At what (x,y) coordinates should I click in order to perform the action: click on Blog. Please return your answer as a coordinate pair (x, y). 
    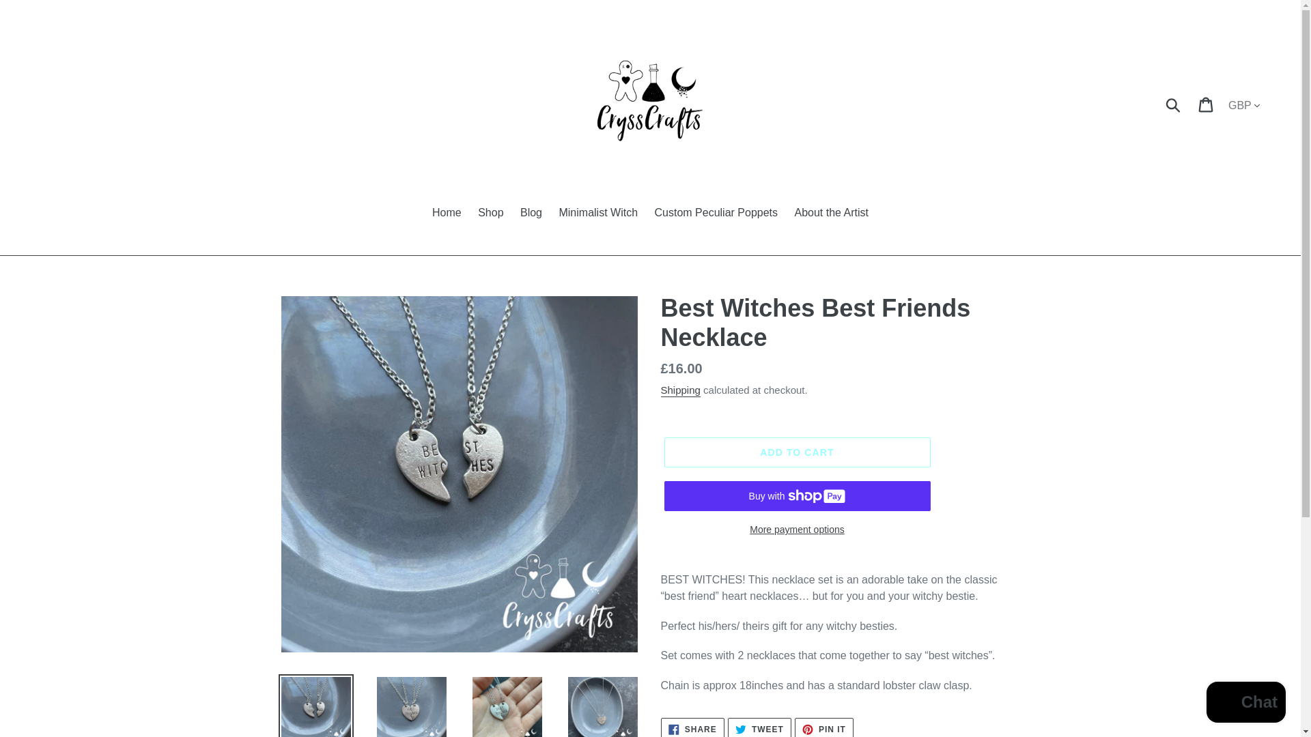
    Looking at the image, I should click on (598, 214).